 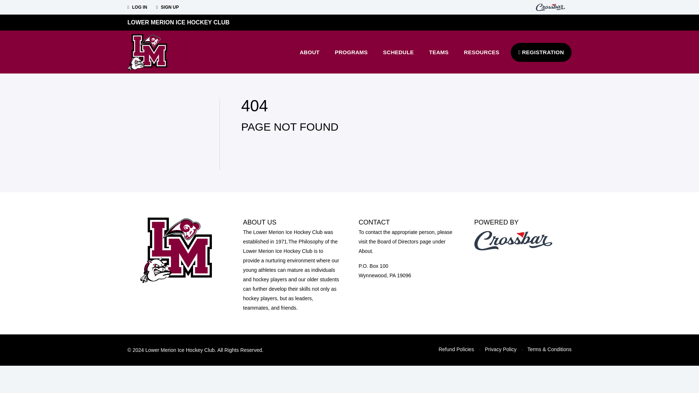 What do you see at coordinates (351, 52) in the screenshot?
I see `PROGRAMS` at bounding box center [351, 52].